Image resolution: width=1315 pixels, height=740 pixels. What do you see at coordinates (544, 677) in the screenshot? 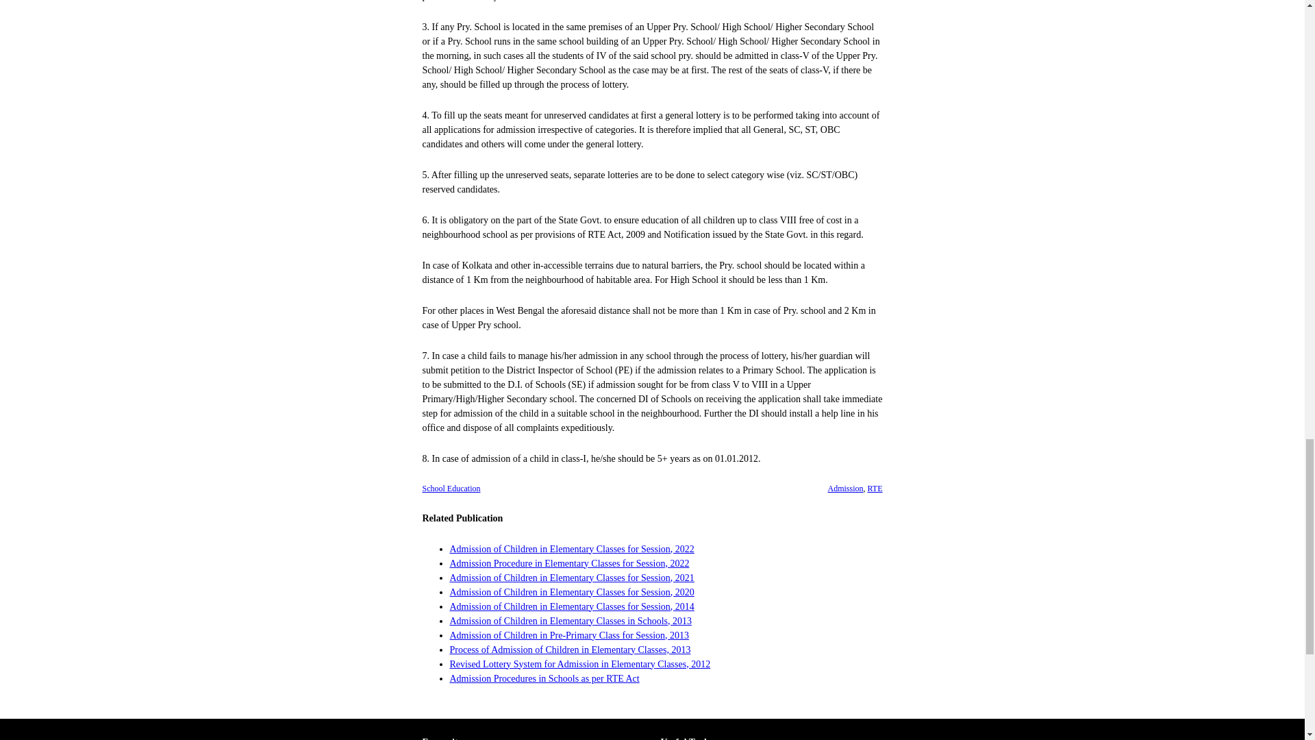
I see `Admission Procedures in Schools as per RTE Act` at bounding box center [544, 677].